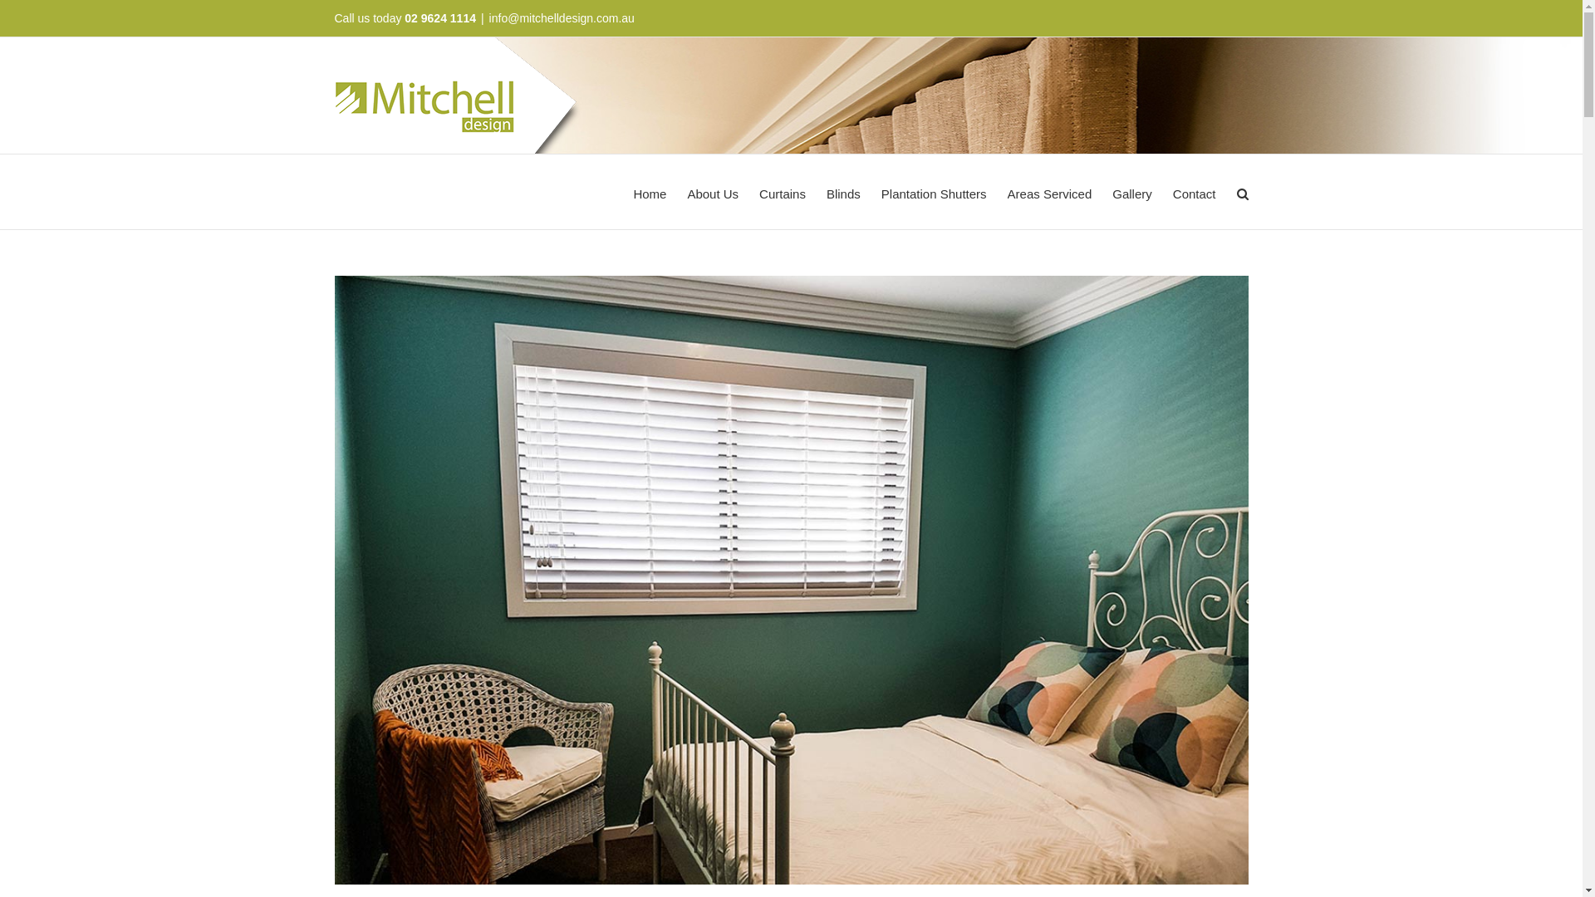 The image size is (1595, 897). Describe the element at coordinates (440, 18) in the screenshot. I see `02 9624 1114` at that location.